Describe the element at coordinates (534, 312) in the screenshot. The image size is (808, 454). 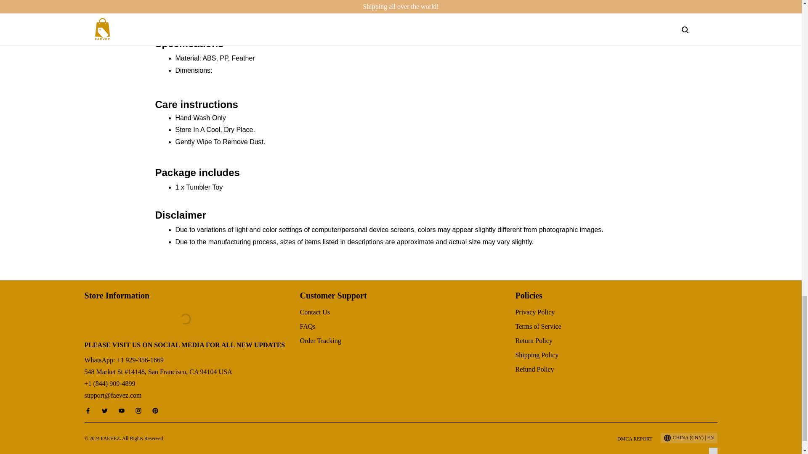
I see `Privacy Policy` at that location.